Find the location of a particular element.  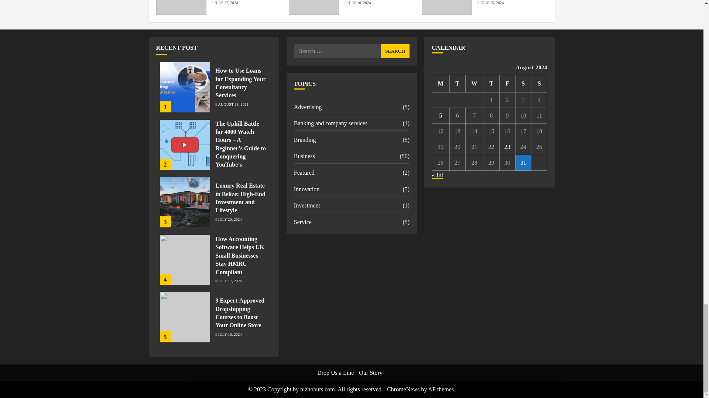

Wednesday is located at coordinates (474, 83).